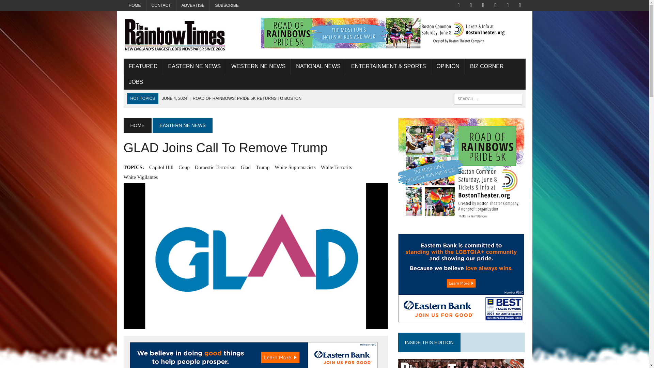 This screenshot has width=654, height=368. What do you see at coordinates (135, 5) in the screenshot?
I see `HOME` at bounding box center [135, 5].